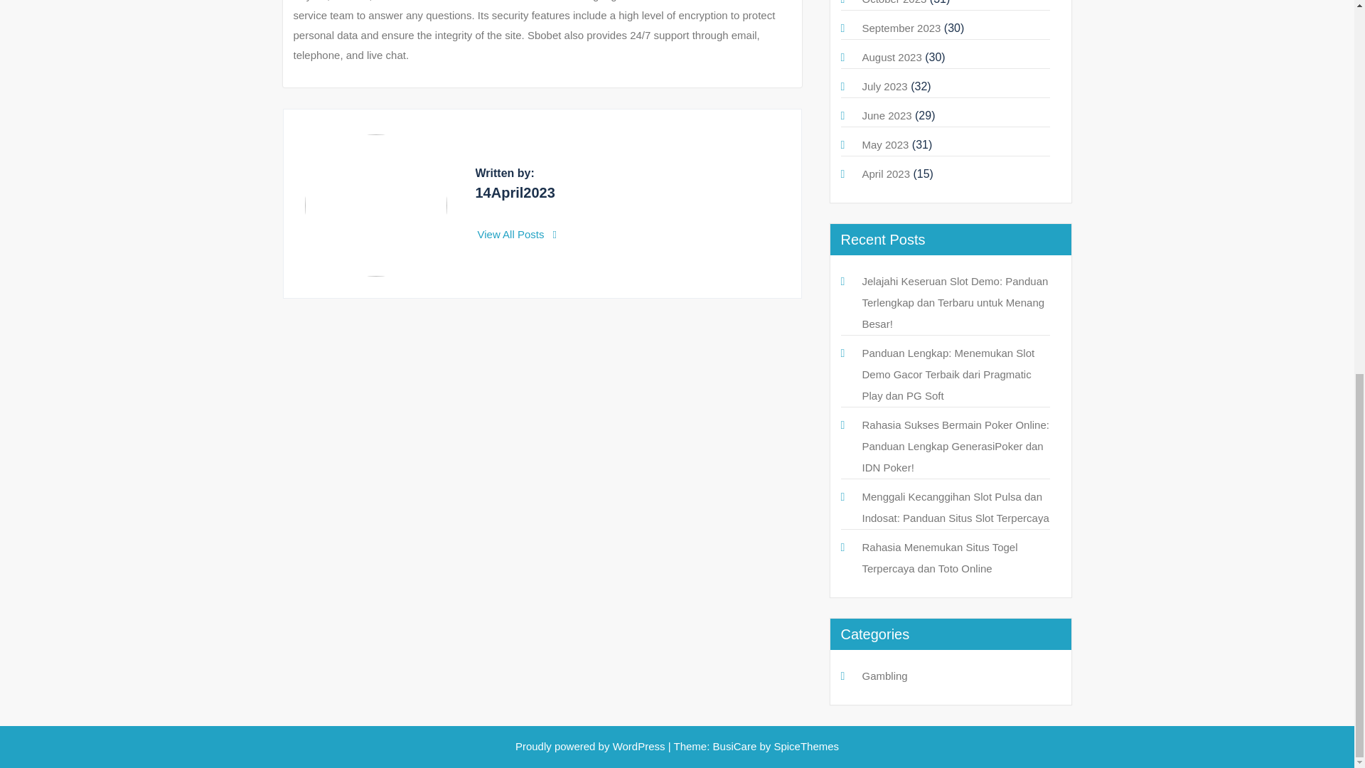 The image size is (1365, 768). I want to click on Rahasia Menemukan Situs Togel Terpercaya dan Toto Online, so click(938, 558).